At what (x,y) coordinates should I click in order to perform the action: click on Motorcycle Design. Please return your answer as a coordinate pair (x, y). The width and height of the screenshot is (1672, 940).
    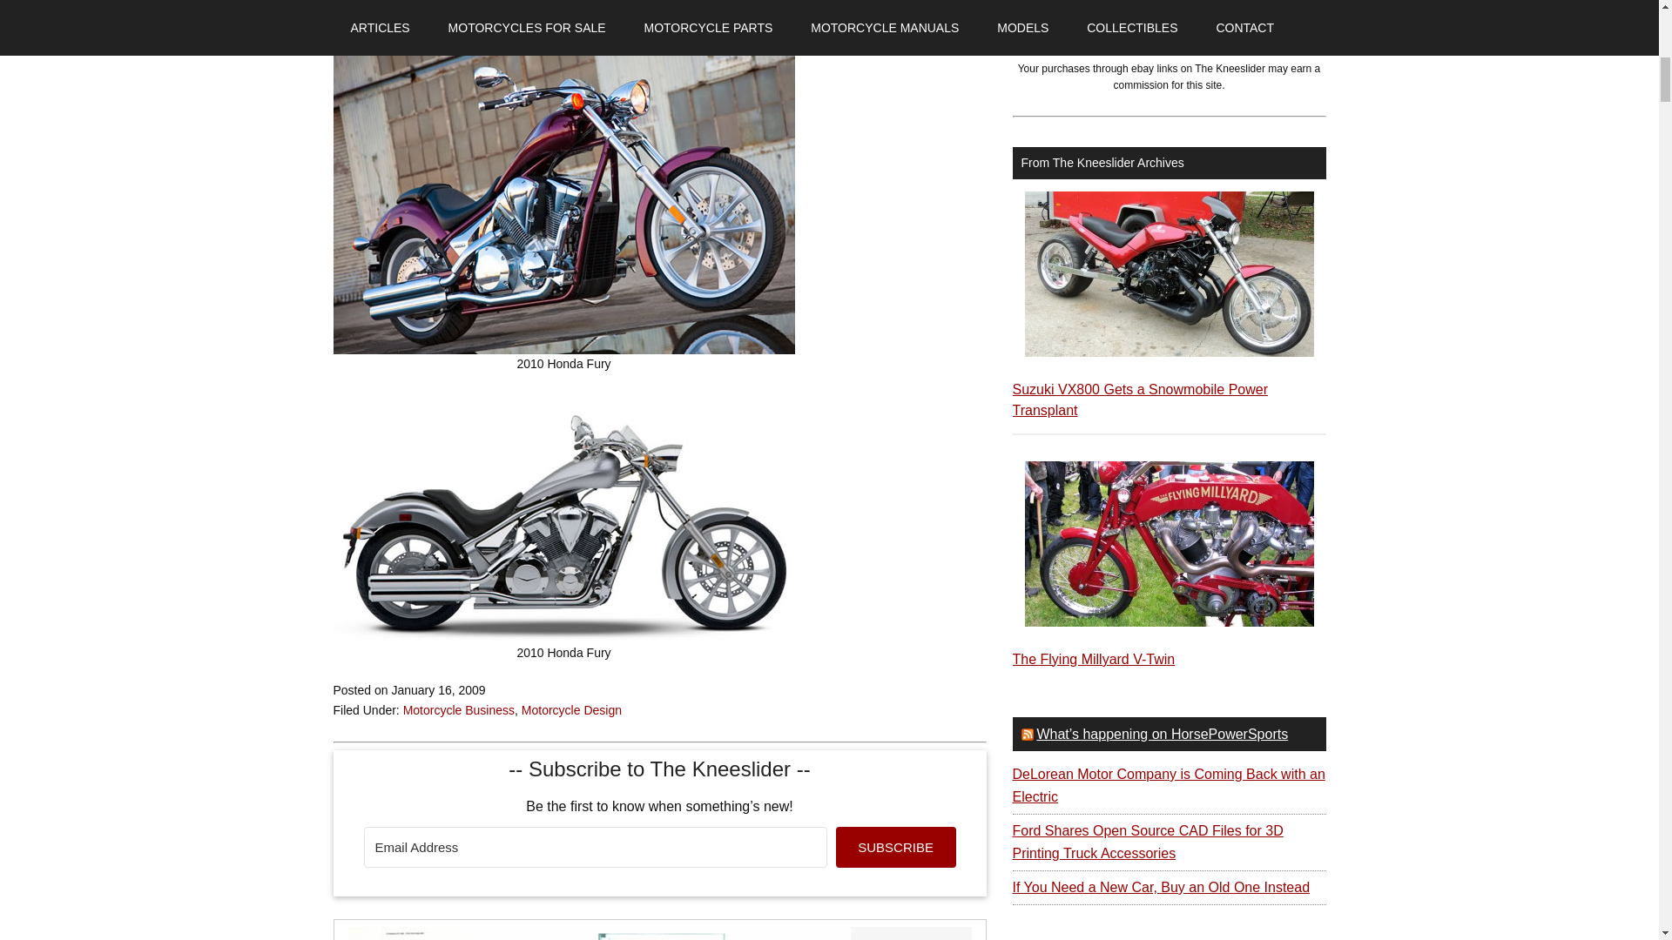
    Looking at the image, I should click on (571, 710).